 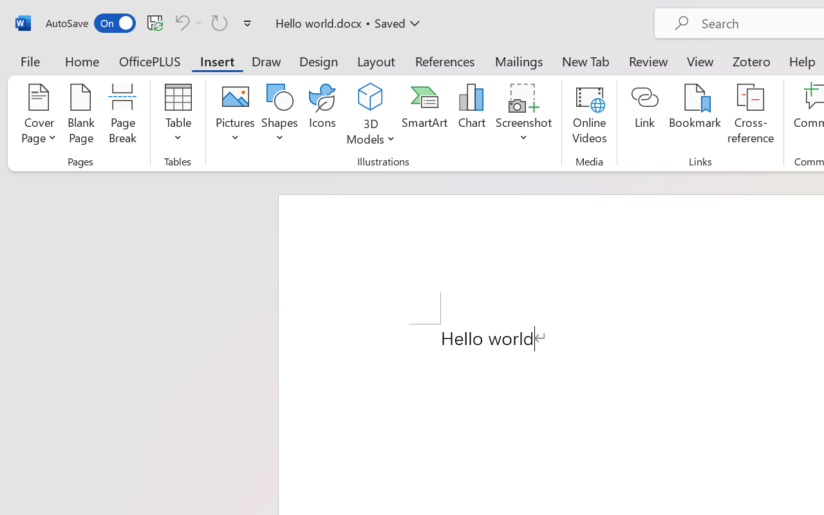 I want to click on Blank Page, so click(x=81, y=116).